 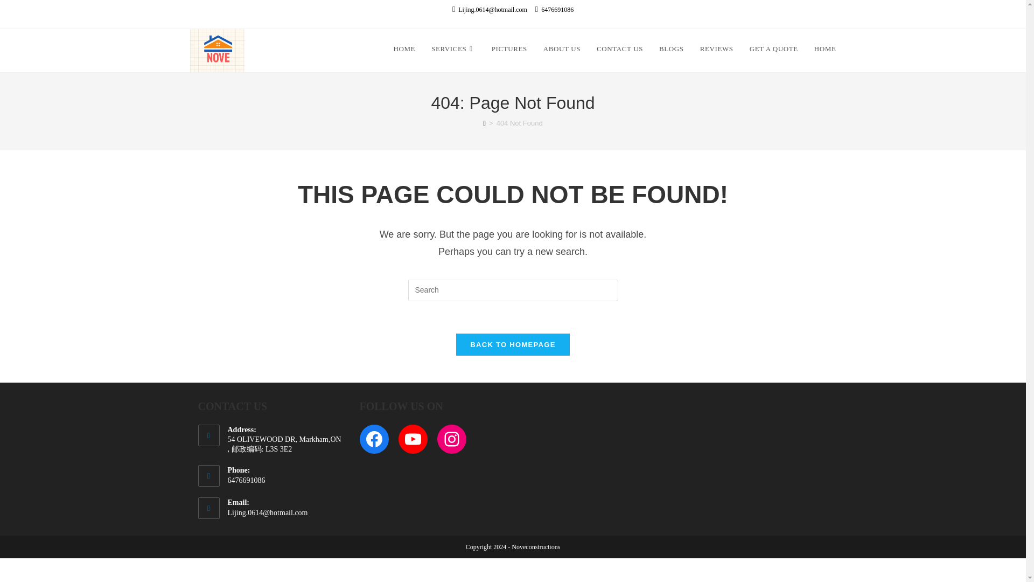 What do you see at coordinates (671, 49) in the screenshot?
I see `BLOGS` at bounding box center [671, 49].